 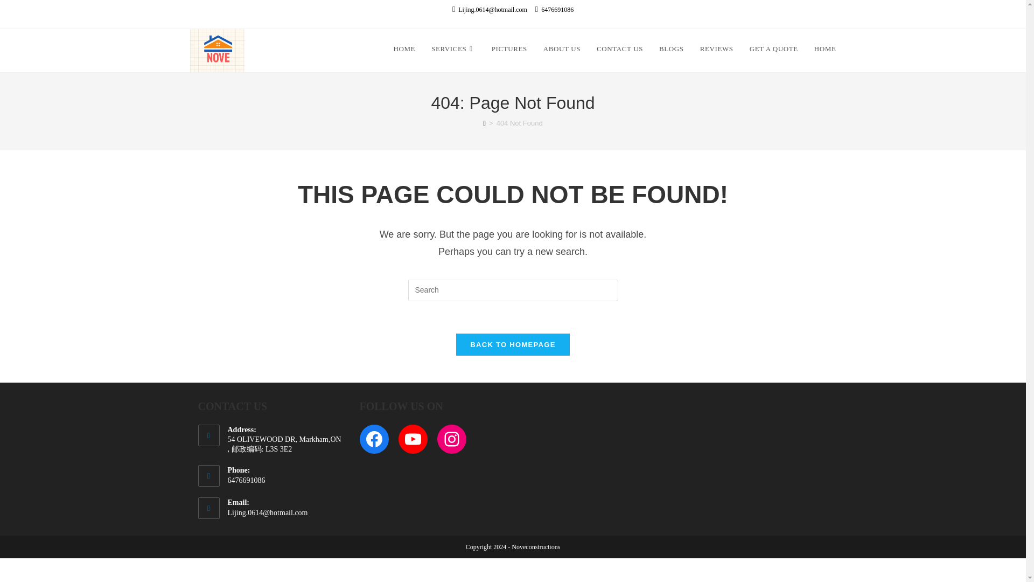 What do you see at coordinates (671, 49) in the screenshot?
I see `BLOGS` at bounding box center [671, 49].